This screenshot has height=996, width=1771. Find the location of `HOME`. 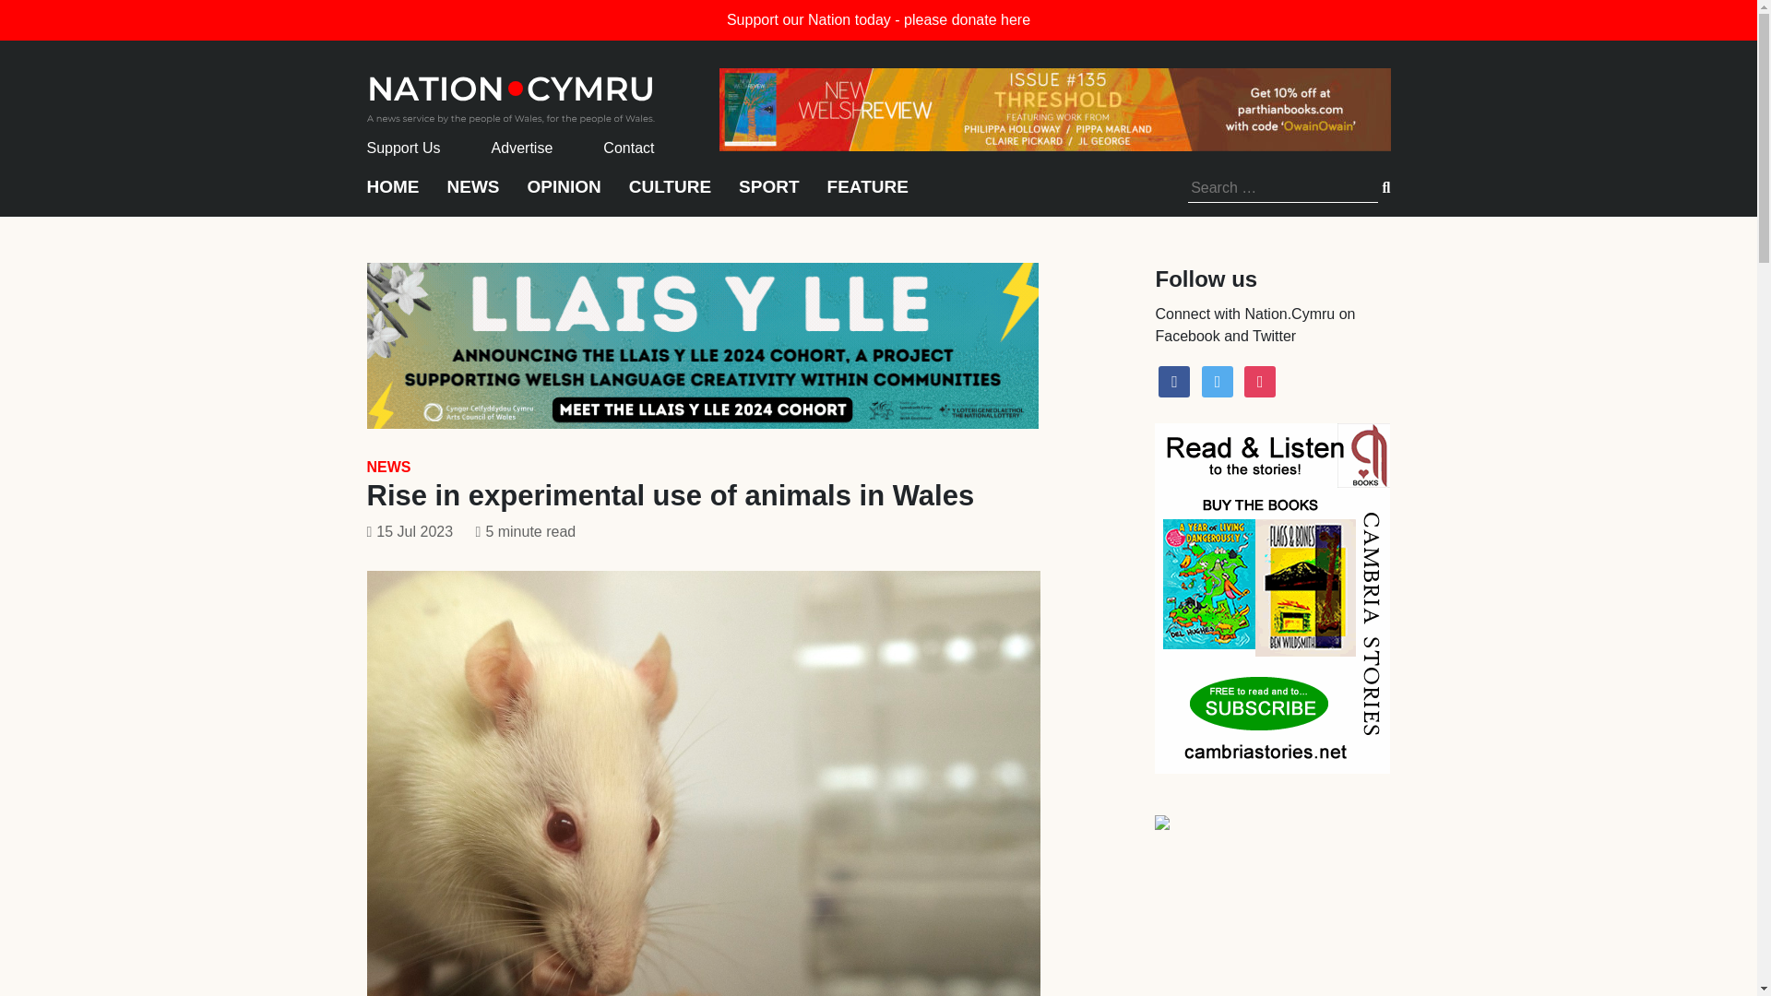

HOME is located at coordinates (393, 196).